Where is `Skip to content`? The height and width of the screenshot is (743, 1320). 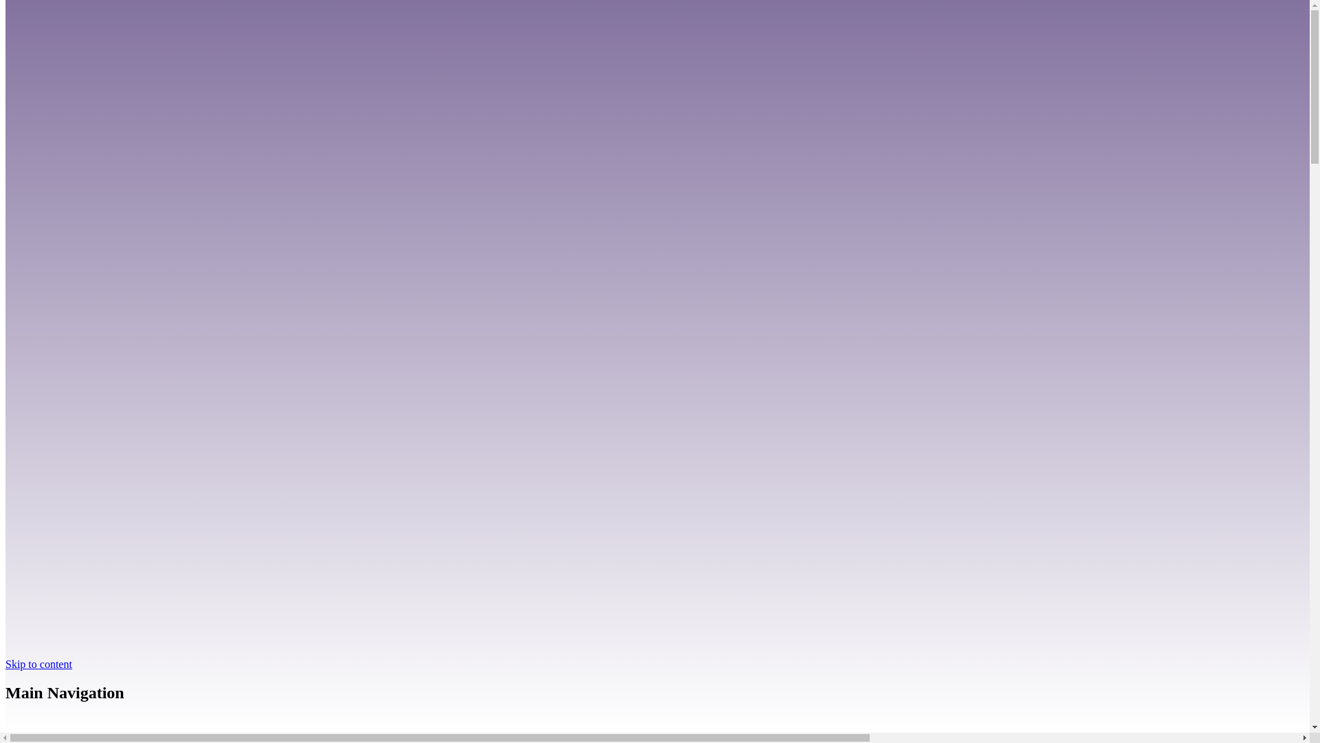
Skip to content is located at coordinates (38, 663).